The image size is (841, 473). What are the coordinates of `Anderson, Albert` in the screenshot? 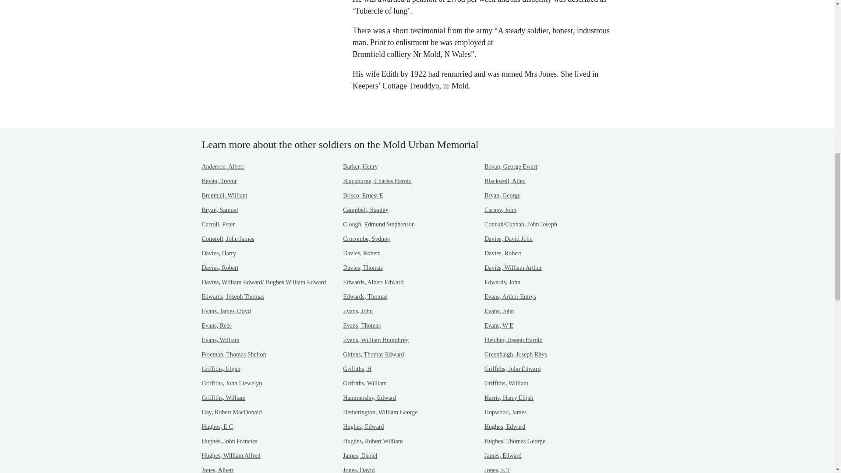 It's located at (223, 166).